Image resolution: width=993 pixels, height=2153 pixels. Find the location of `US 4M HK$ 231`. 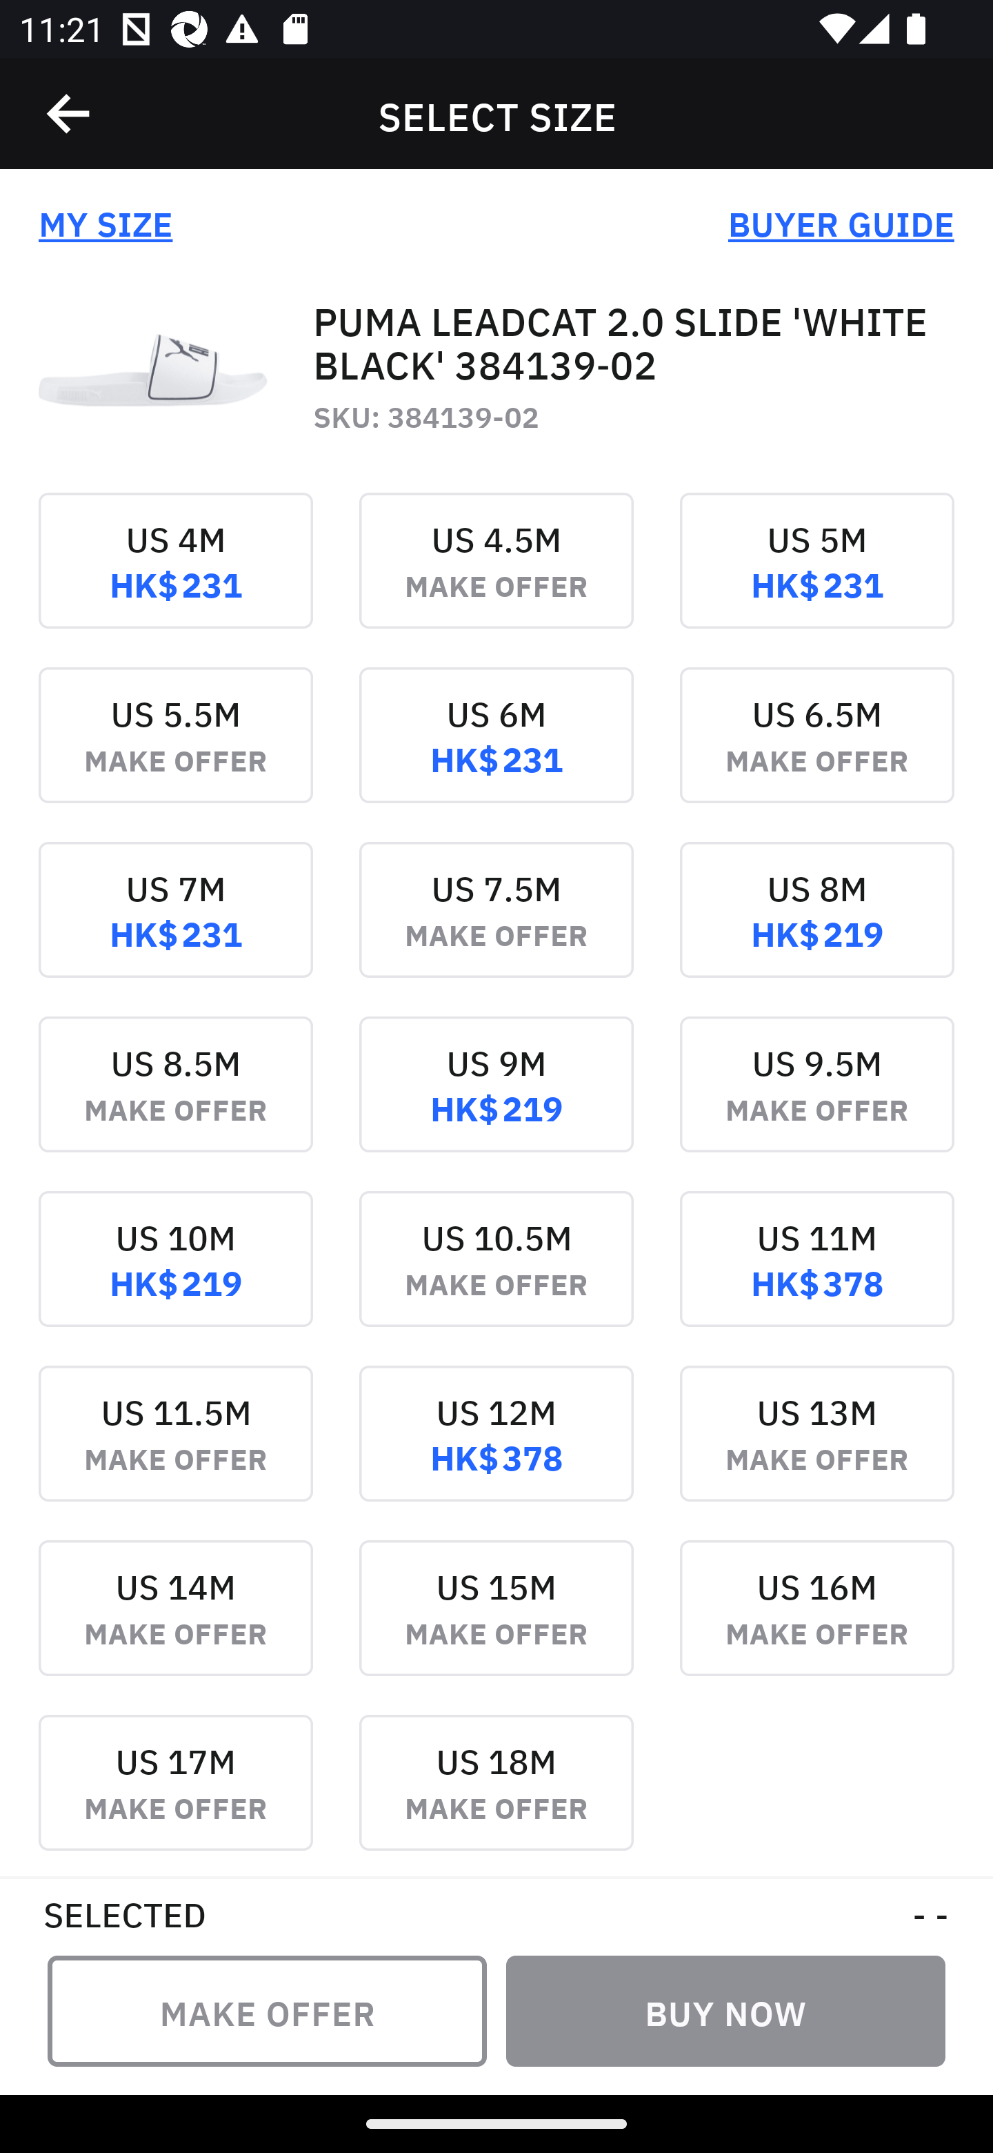

US 4M HK$ 231 is located at coordinates (175, 580).